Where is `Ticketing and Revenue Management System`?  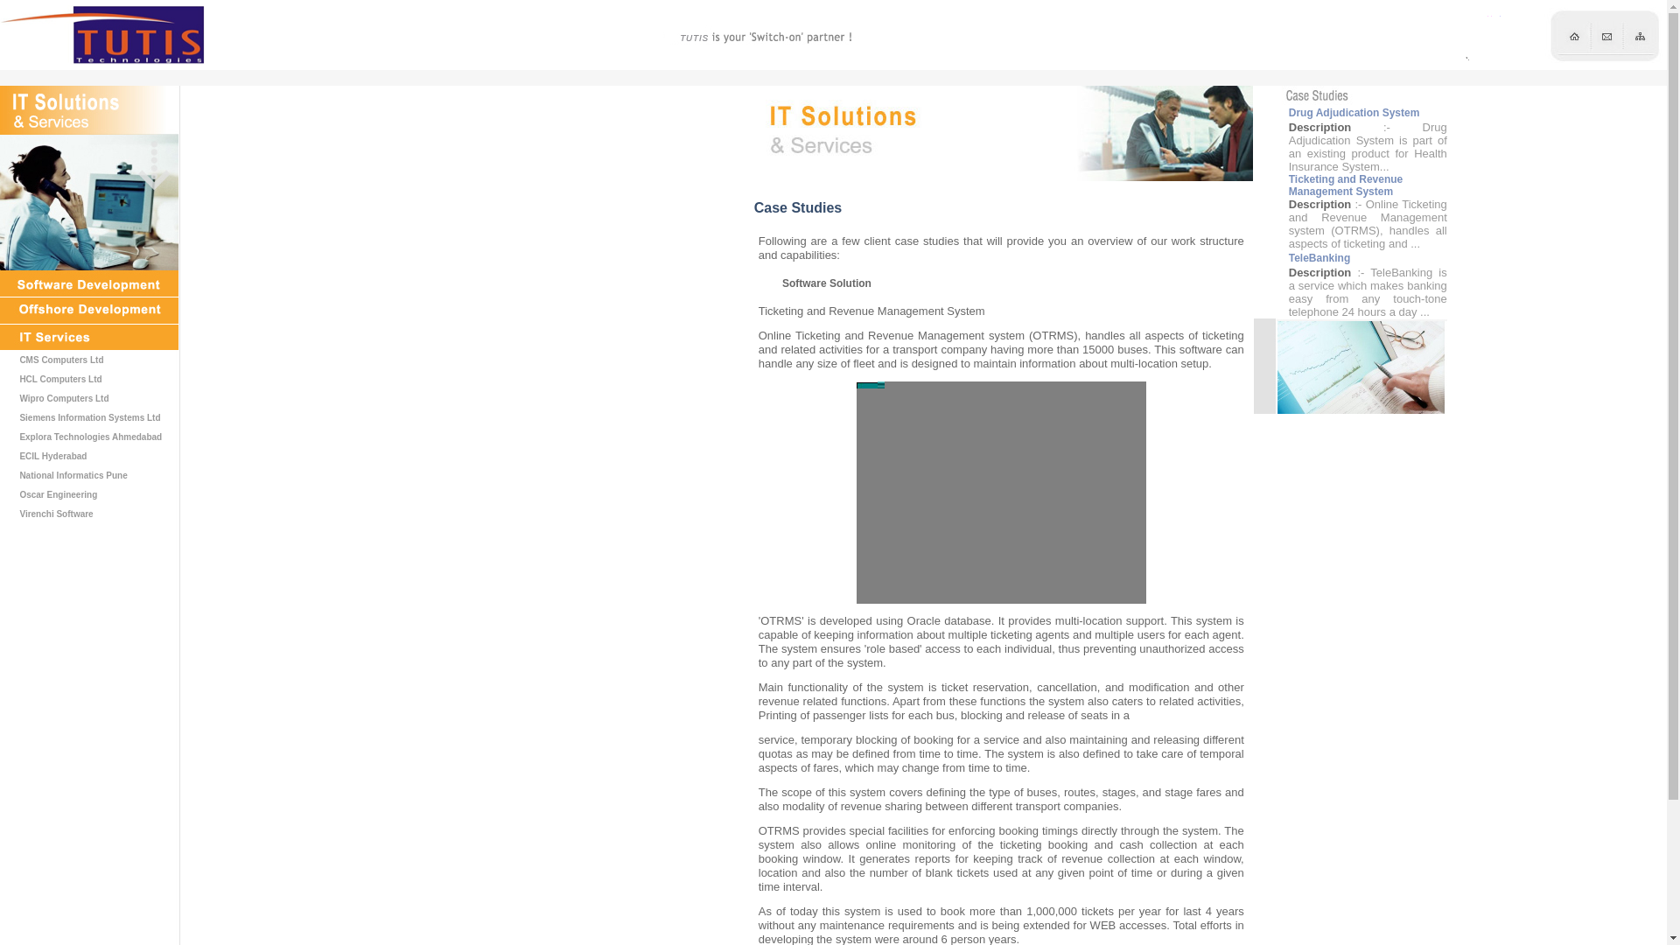
Ticketing and Revenue Management System is located at coordinates (1346, 185).